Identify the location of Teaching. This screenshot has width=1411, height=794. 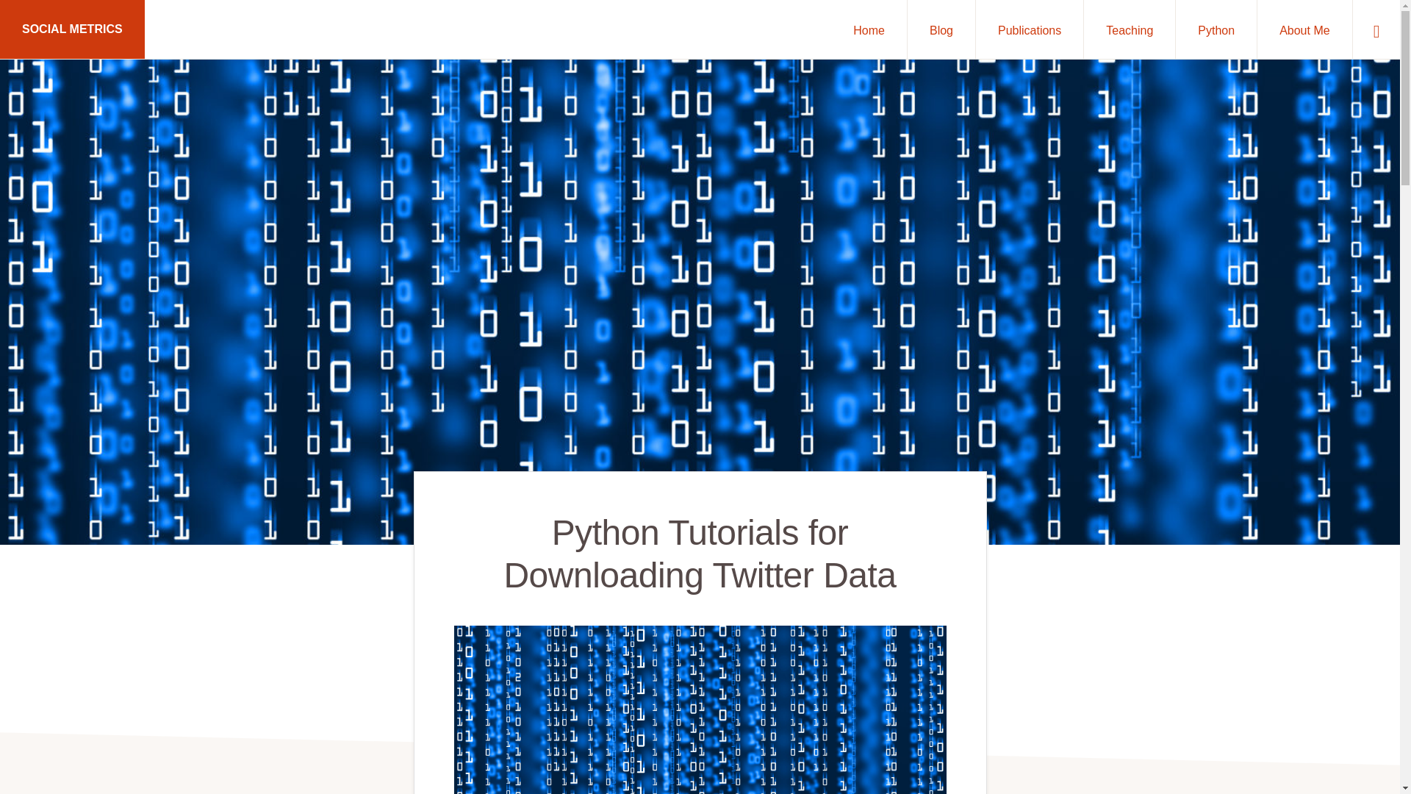
(1129, 29).